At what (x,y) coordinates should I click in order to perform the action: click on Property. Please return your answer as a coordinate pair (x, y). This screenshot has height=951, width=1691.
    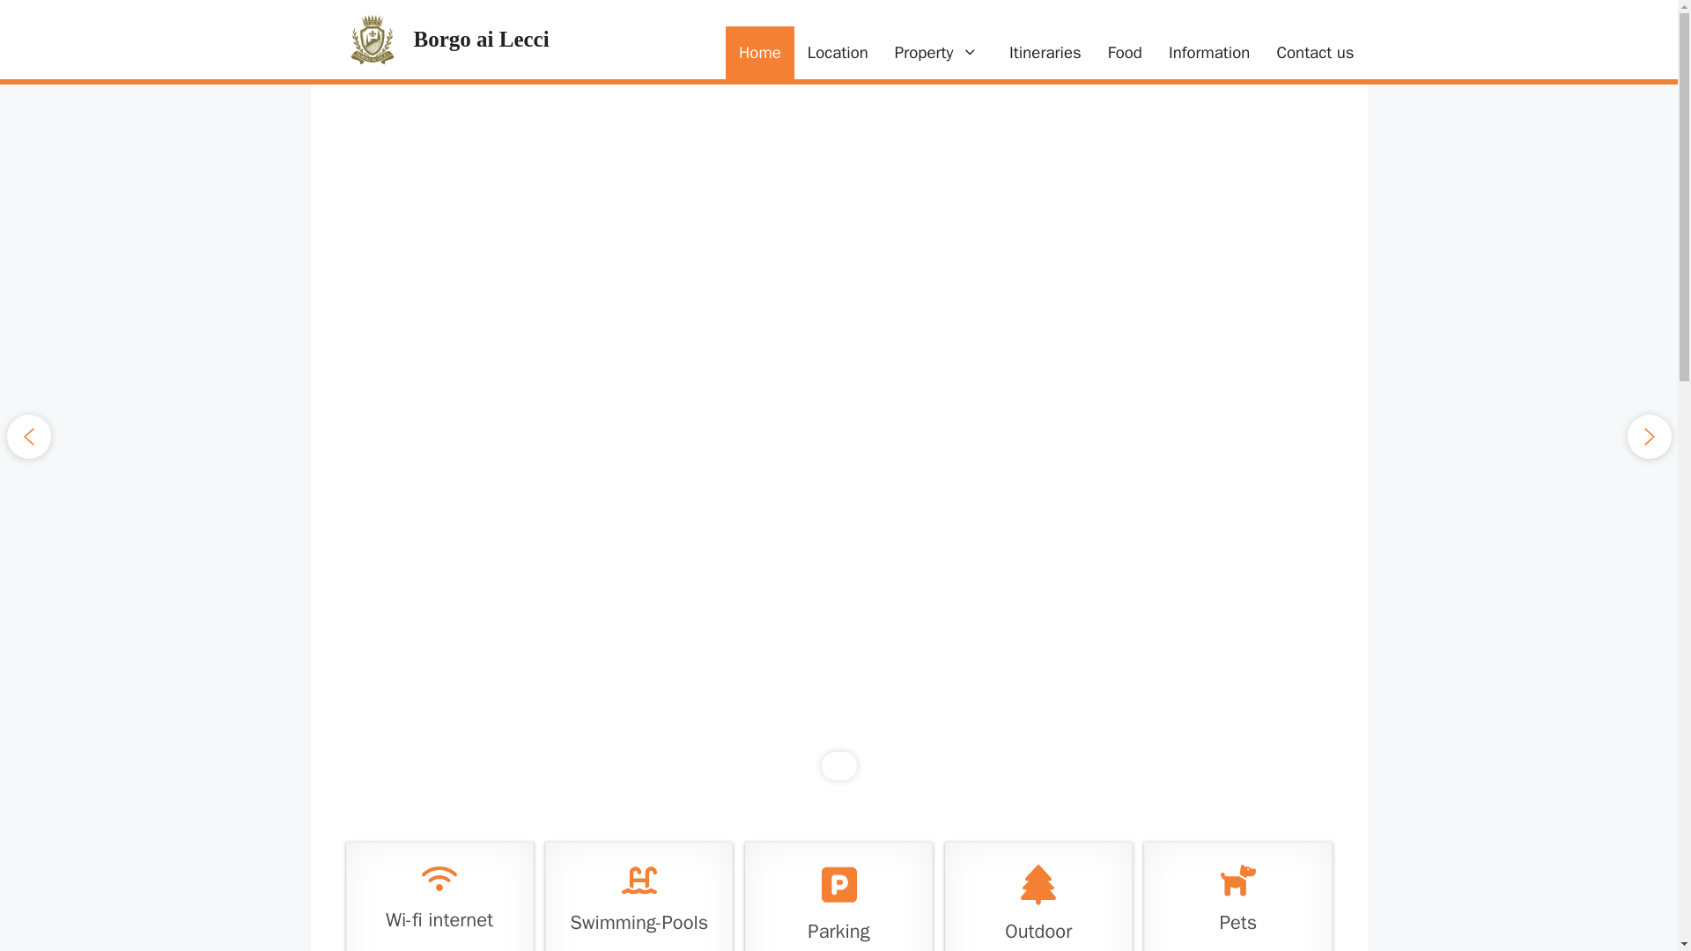
    Looking at the image, I should click on (938, 53).